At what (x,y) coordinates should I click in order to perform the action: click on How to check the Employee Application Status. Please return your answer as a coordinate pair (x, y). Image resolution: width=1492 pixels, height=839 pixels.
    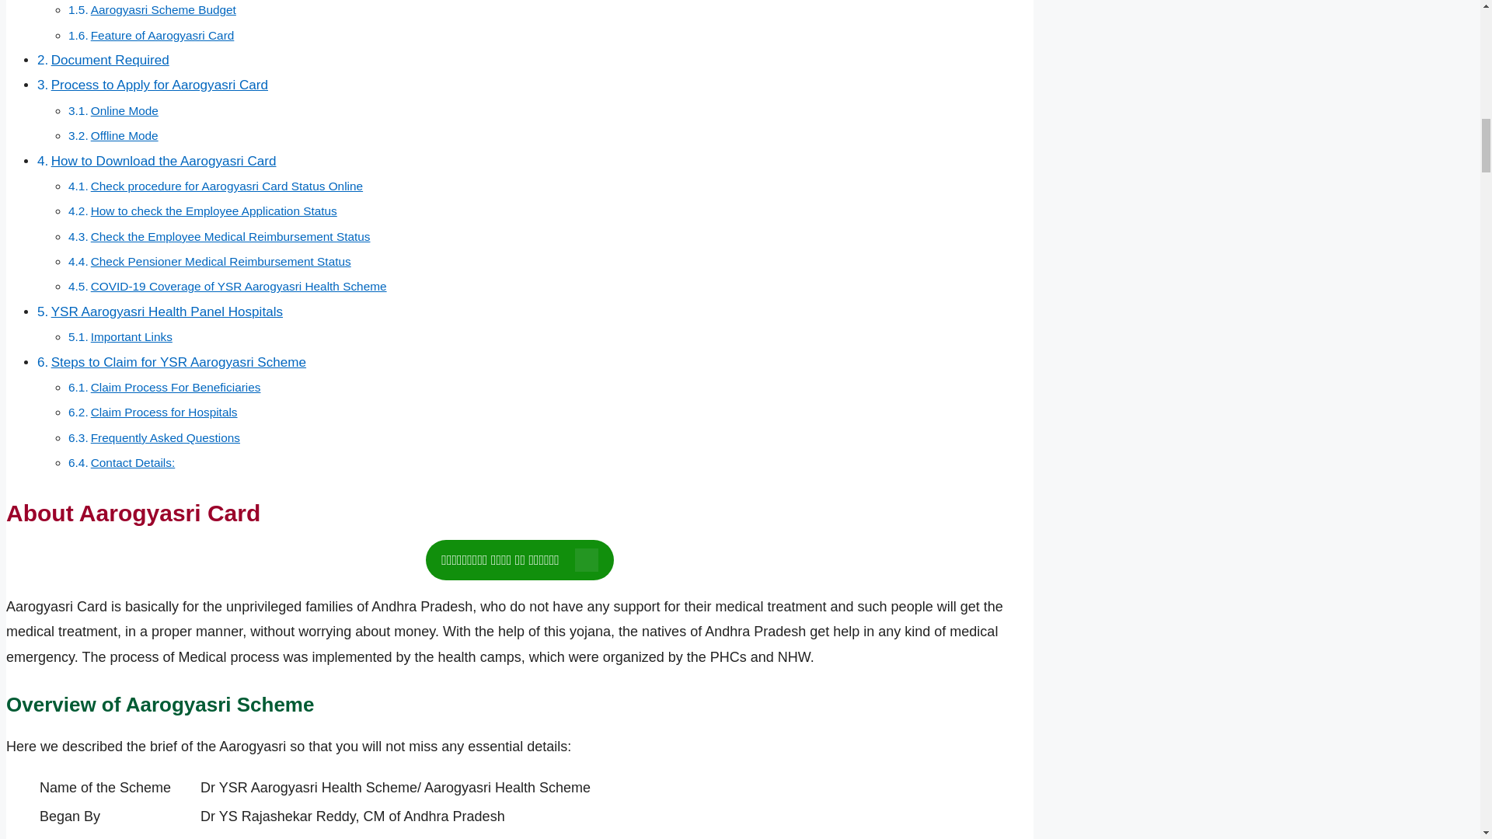
    Looking at the image, I should click on (214, 211).